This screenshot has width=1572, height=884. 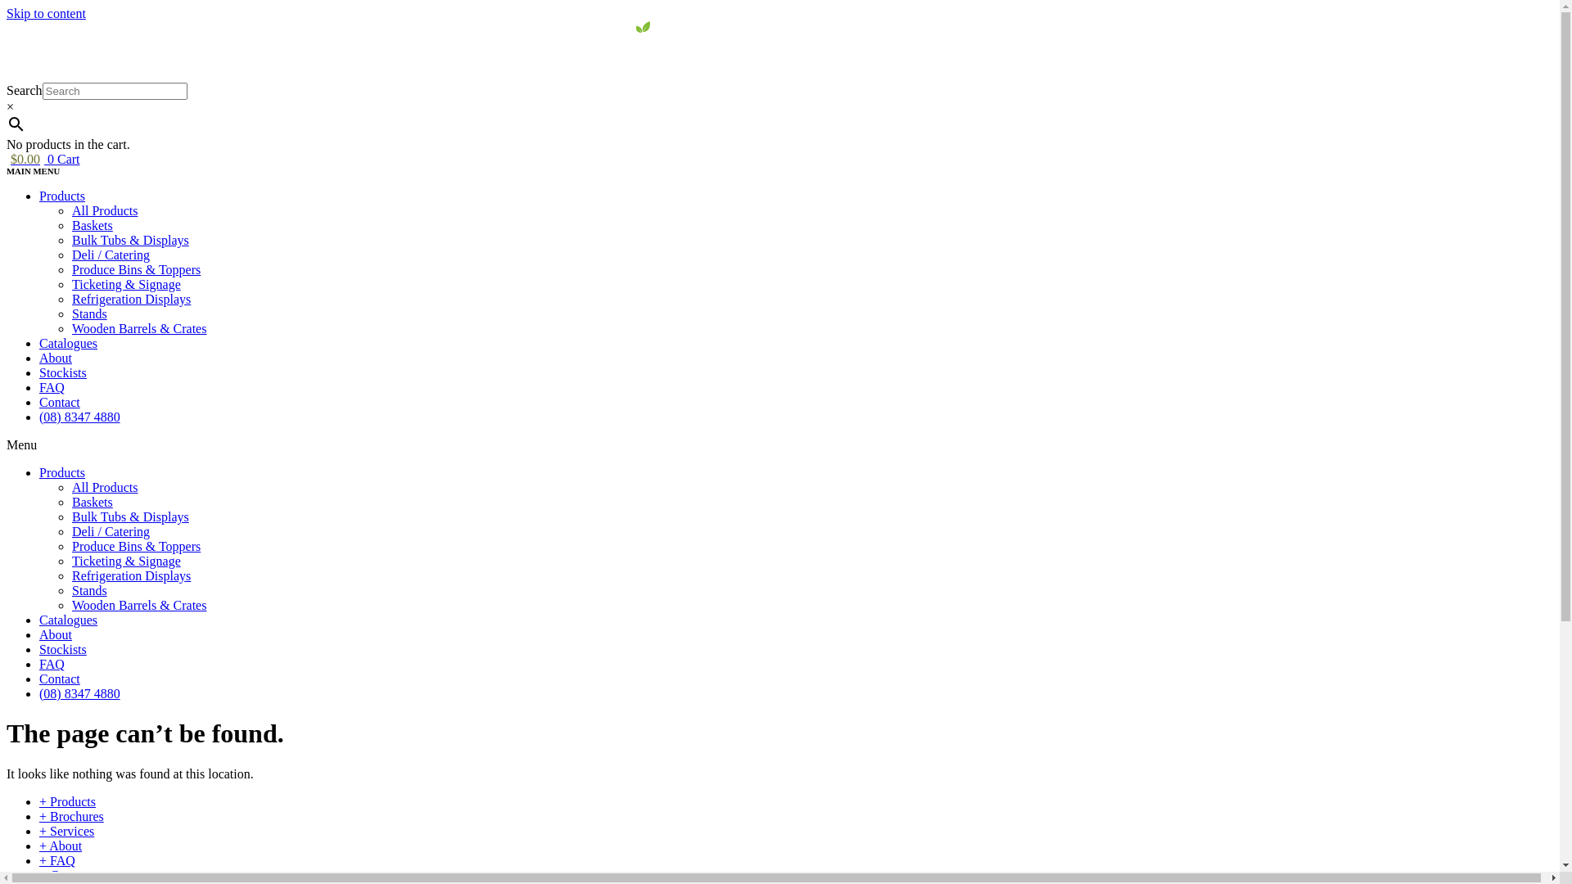 I want to click on Refrigeration Displays, so click(x=131, y=299).